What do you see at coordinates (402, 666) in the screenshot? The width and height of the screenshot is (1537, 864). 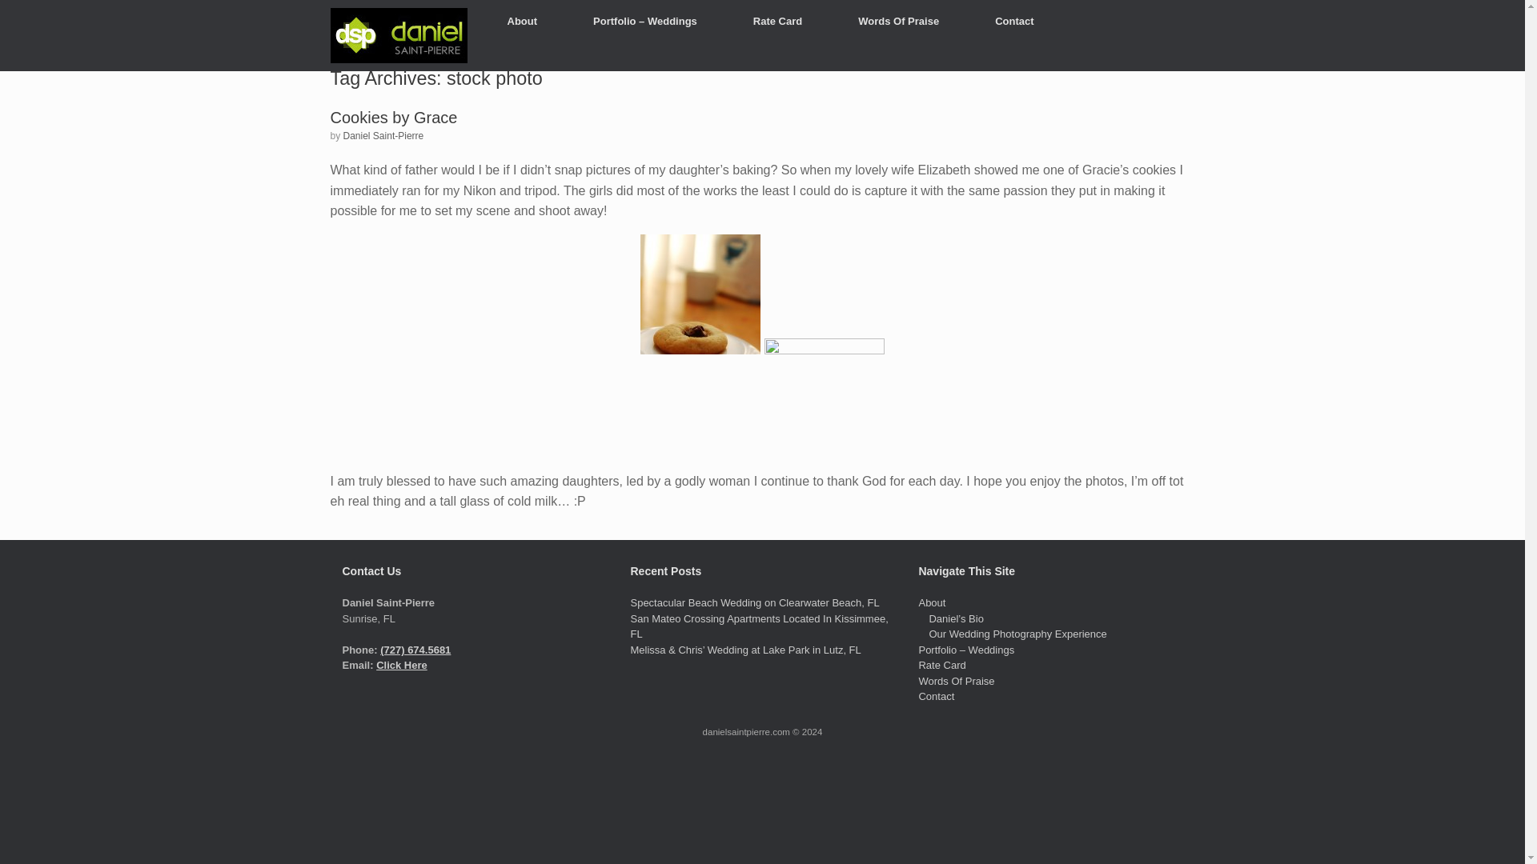 I see `Click Here` at bounding box center [402, 666].